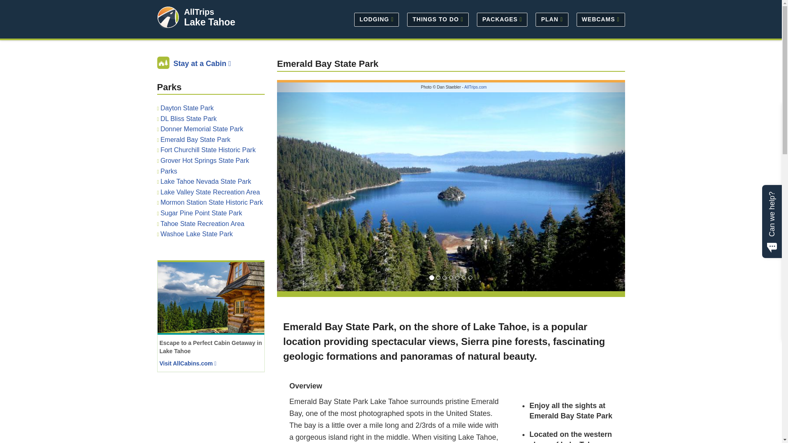  Describe the element at coordinates (598, 19) in the screenshot. I see `WEBCAMS` at that location.